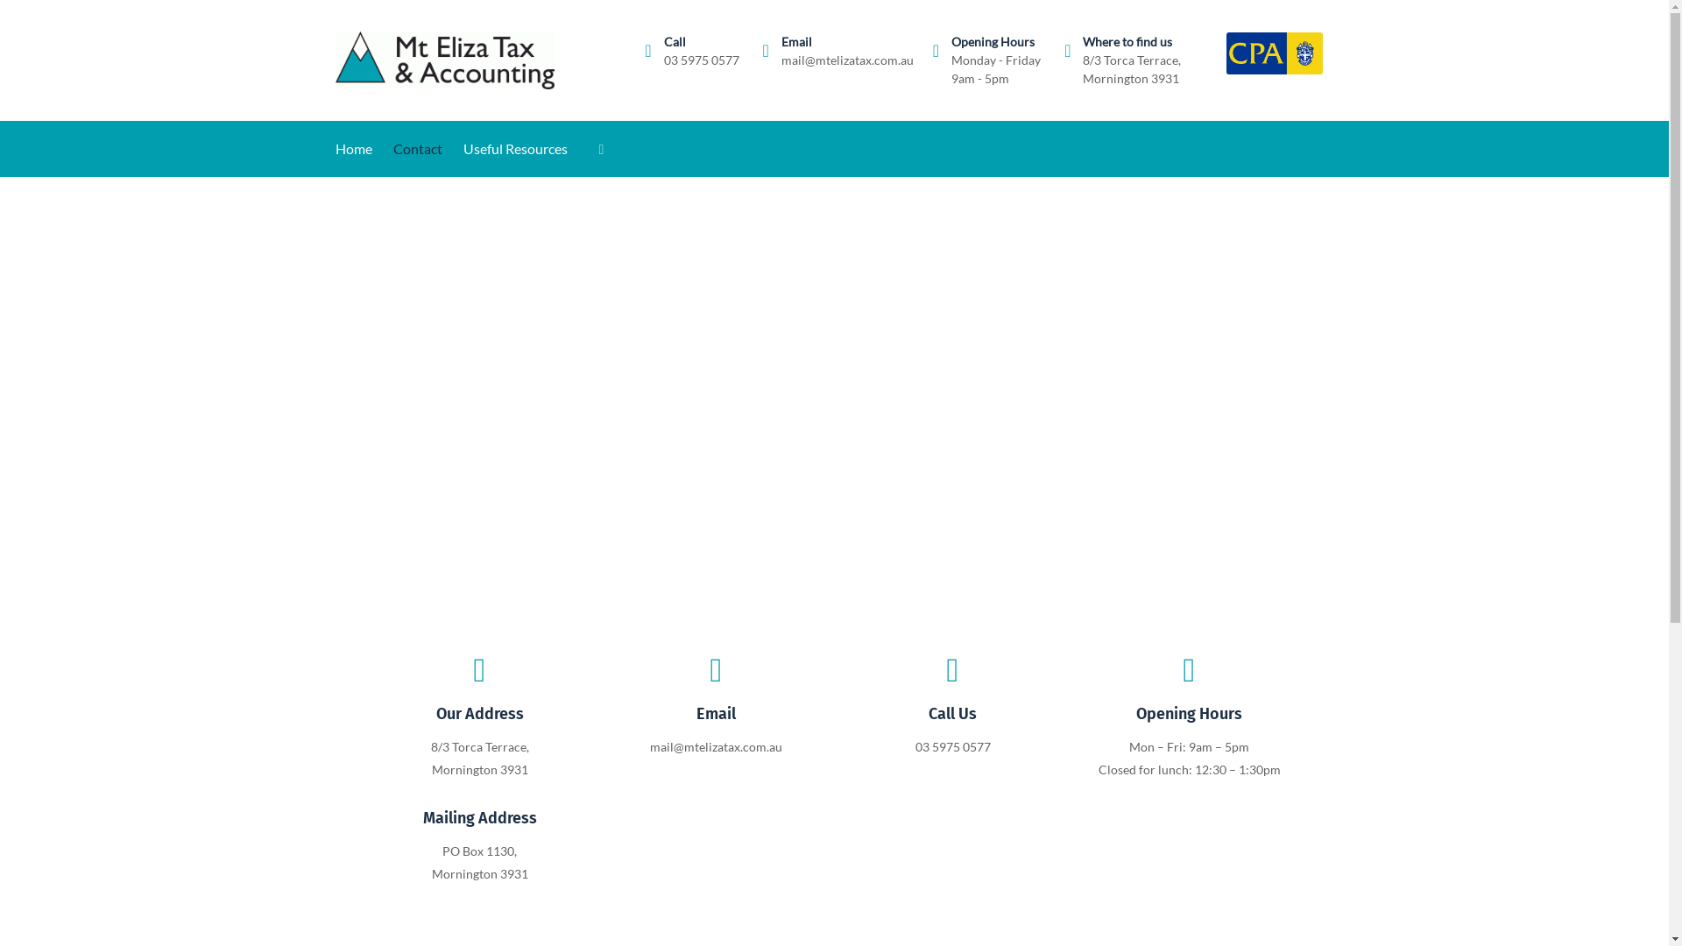  I want to click on Email
mail@mtelizatax.com.au, so click(716, 706).